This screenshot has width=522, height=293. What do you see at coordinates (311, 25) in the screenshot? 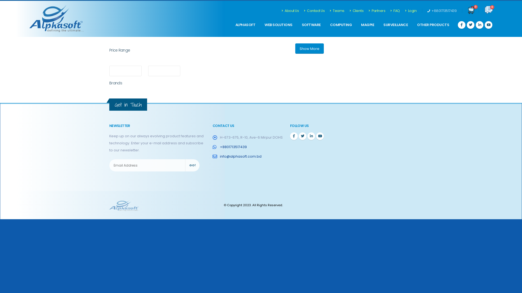
I see `SOFTWARE` at bounding box center [311, 25].